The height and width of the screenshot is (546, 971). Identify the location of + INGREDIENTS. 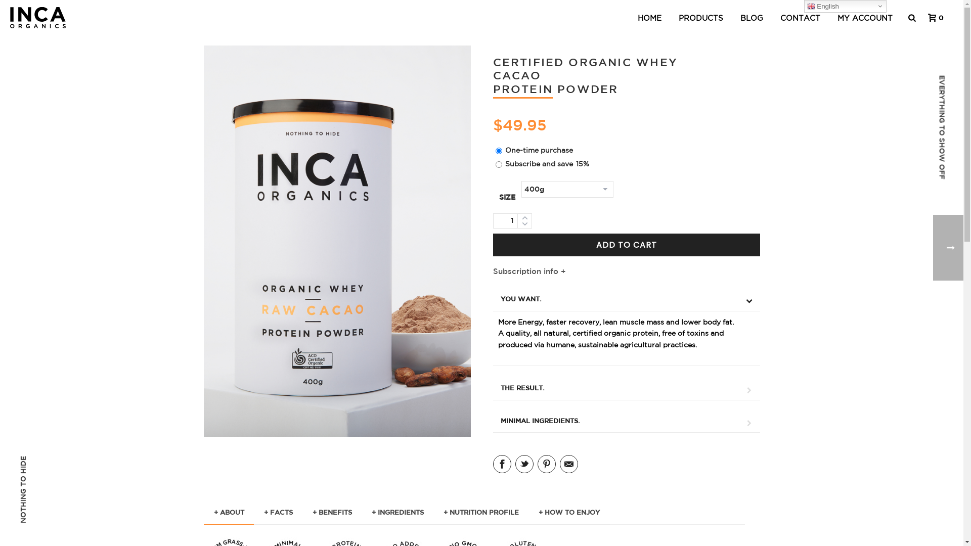
(398, 513).